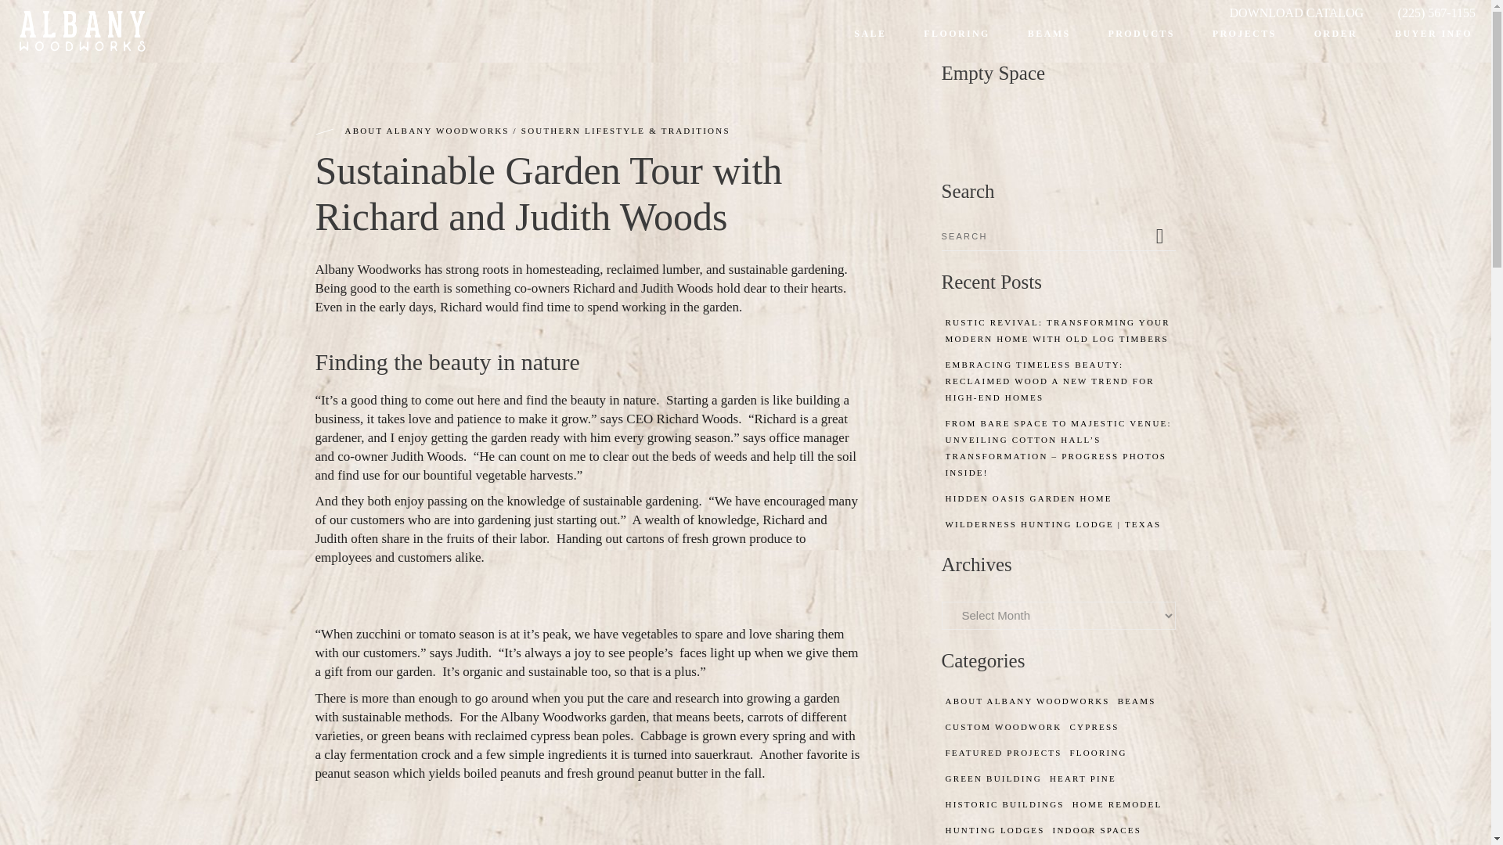 The image size is (1503, 845). Describe the element at coordinates (1141, 42) in the screenshot. I see `PRODUCTS` at that location.